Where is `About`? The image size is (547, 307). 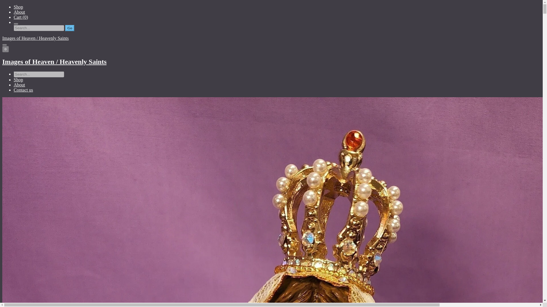 About is located at coordinates (19, 12).